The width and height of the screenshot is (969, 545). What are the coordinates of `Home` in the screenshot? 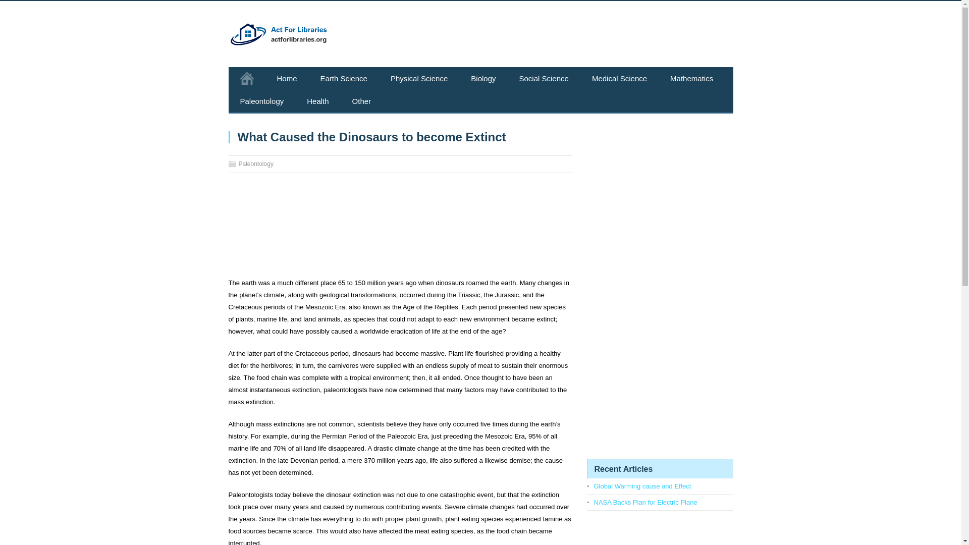 It's located at (287, 78).